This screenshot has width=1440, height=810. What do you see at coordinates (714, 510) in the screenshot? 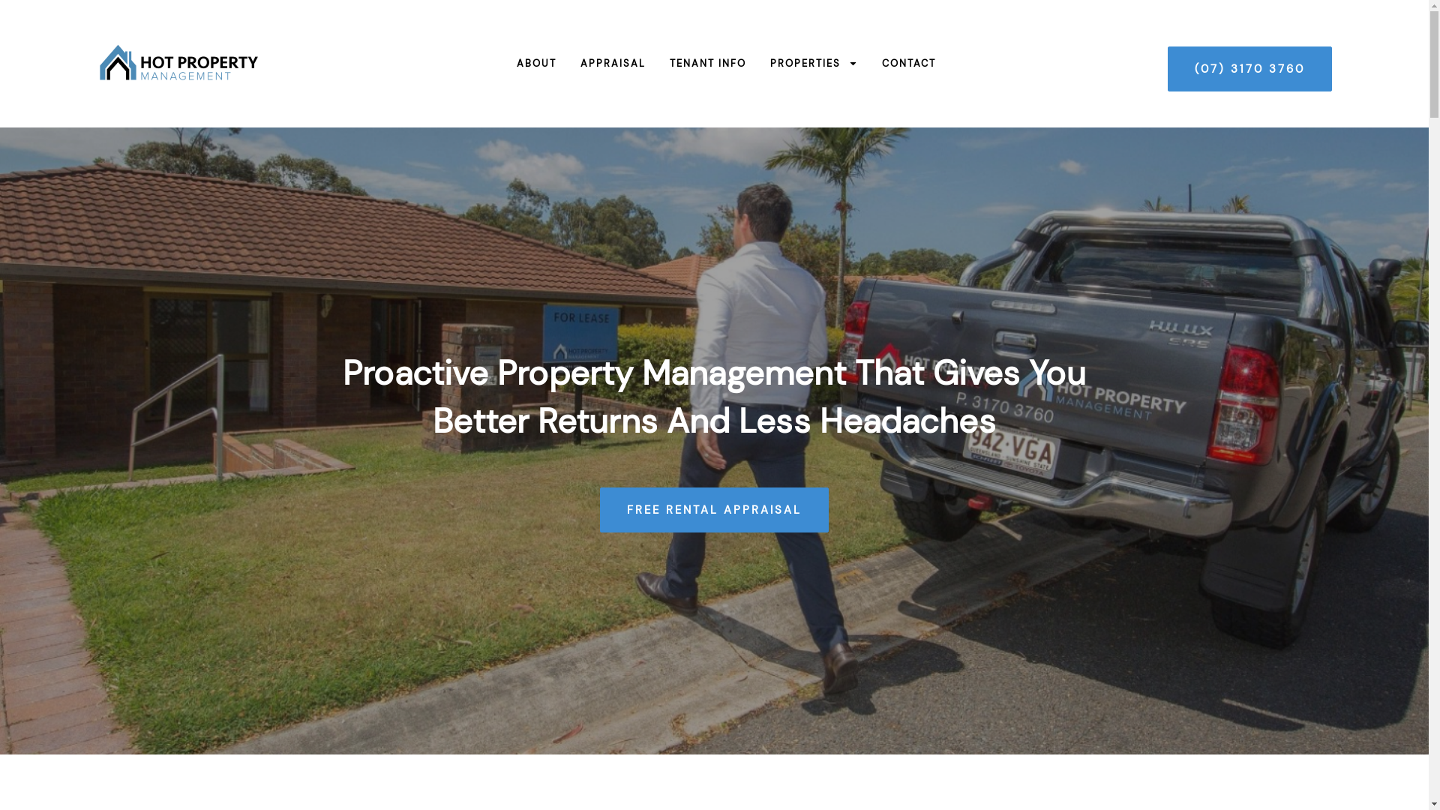
I see `FREE RENTAL APPRAISAL` at bounding box center [714, 510].